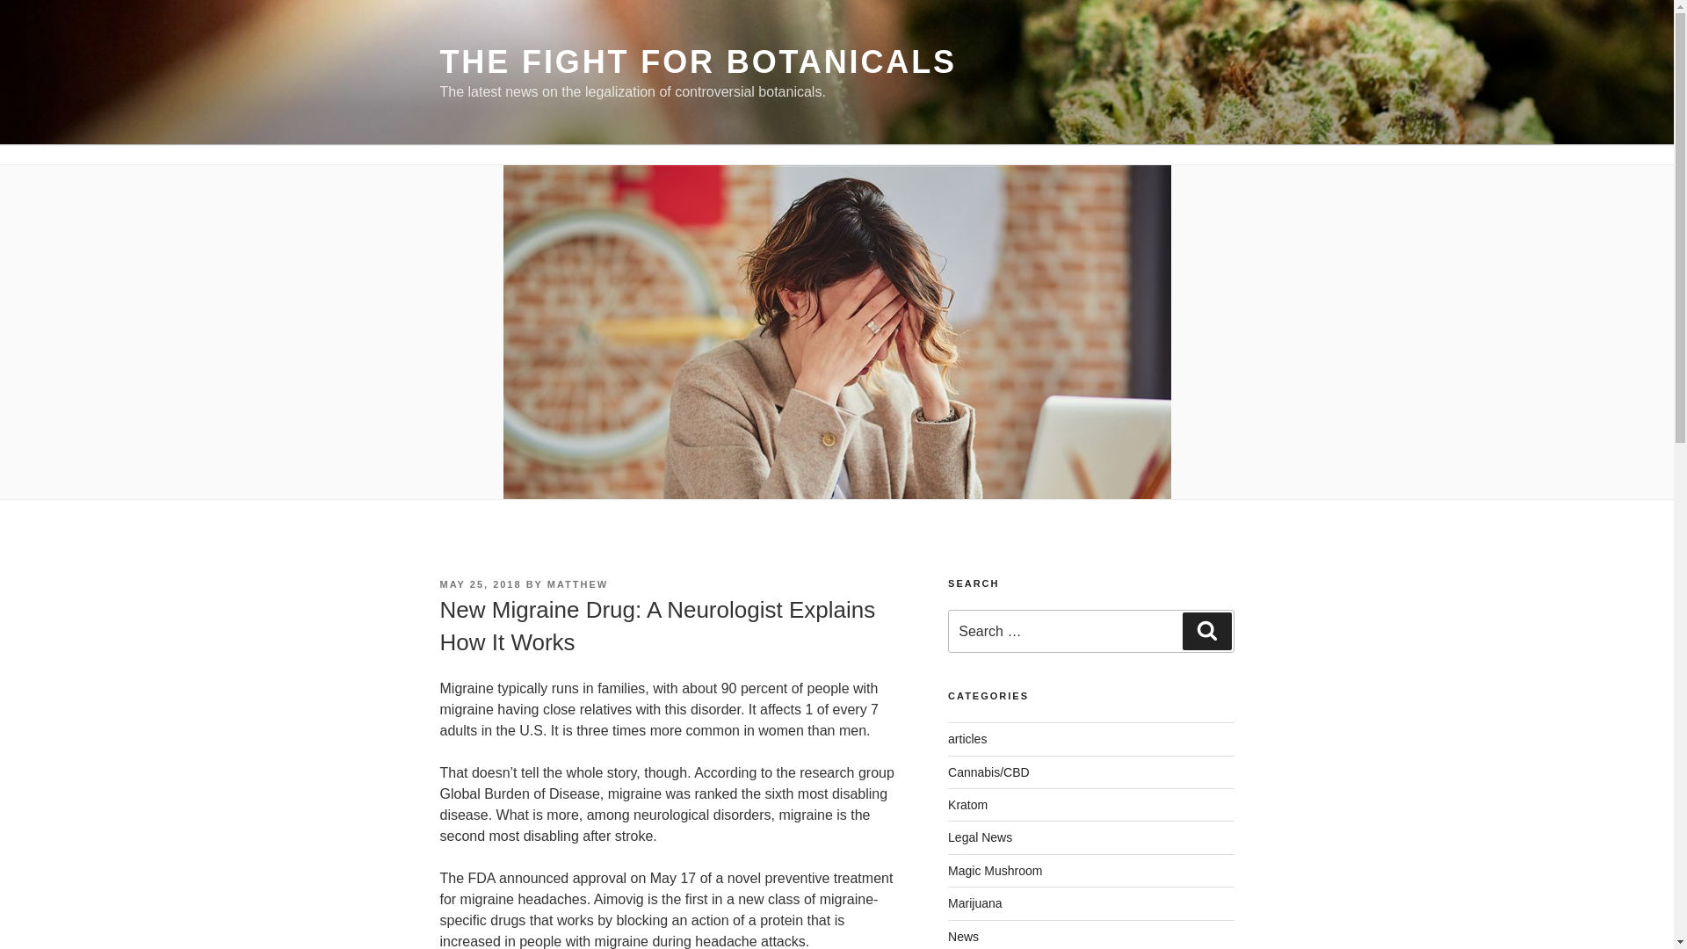 The image size is (1687, 949). Describe the element at coordinates (698, 62) in the screenshot. I see `THE FIGHT FOR BOTANICALS` at that location.